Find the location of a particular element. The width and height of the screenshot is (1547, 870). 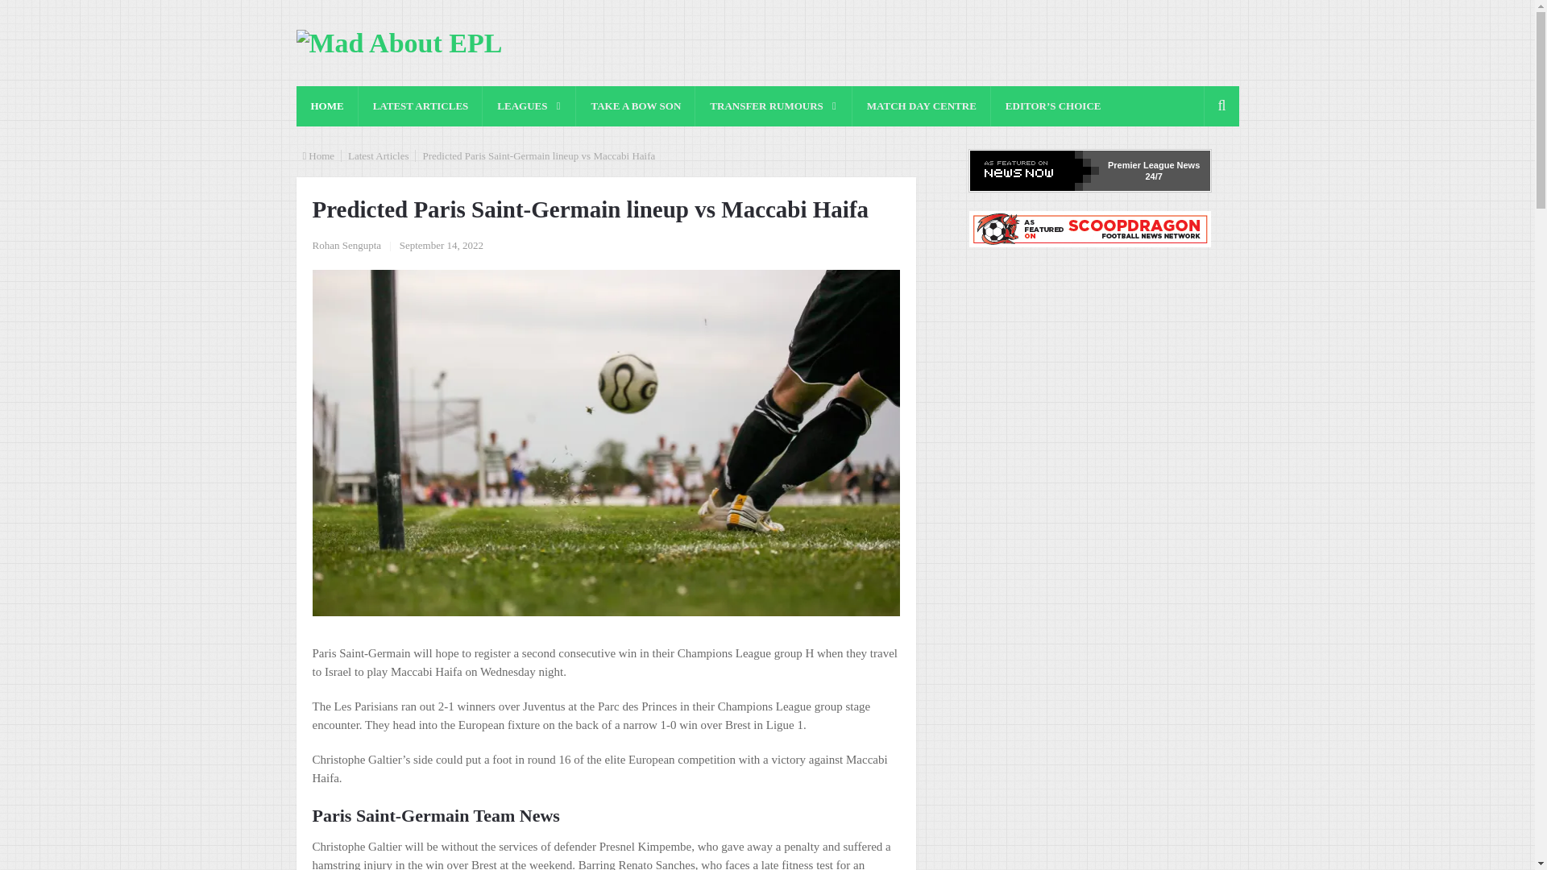

Posts by Rohan Sengupta is located at coordinates (346, 245).